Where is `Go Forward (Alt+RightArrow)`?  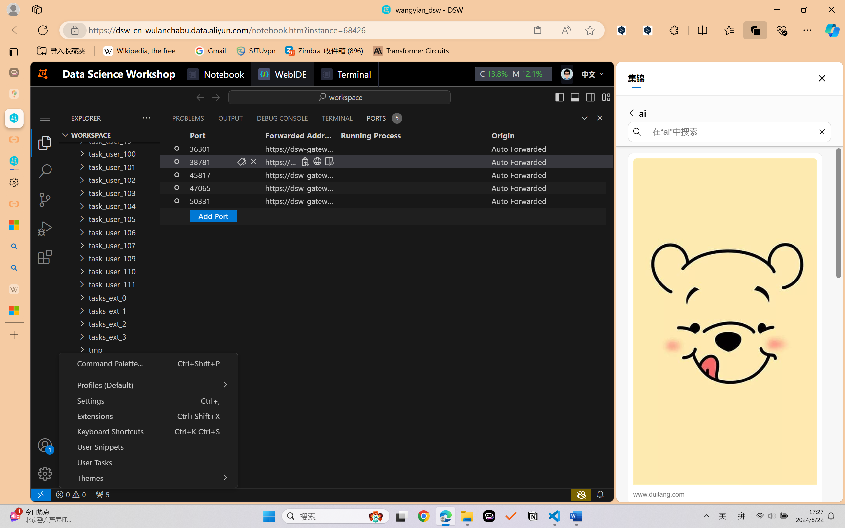
Go Forward (Alt+RightArrow) is located at coordinates (215, 97).